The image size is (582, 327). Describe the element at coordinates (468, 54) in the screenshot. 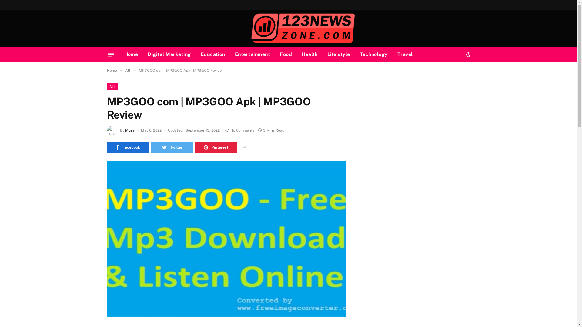

I see `Switch to Dark Design - easier on eyes.` at that location.